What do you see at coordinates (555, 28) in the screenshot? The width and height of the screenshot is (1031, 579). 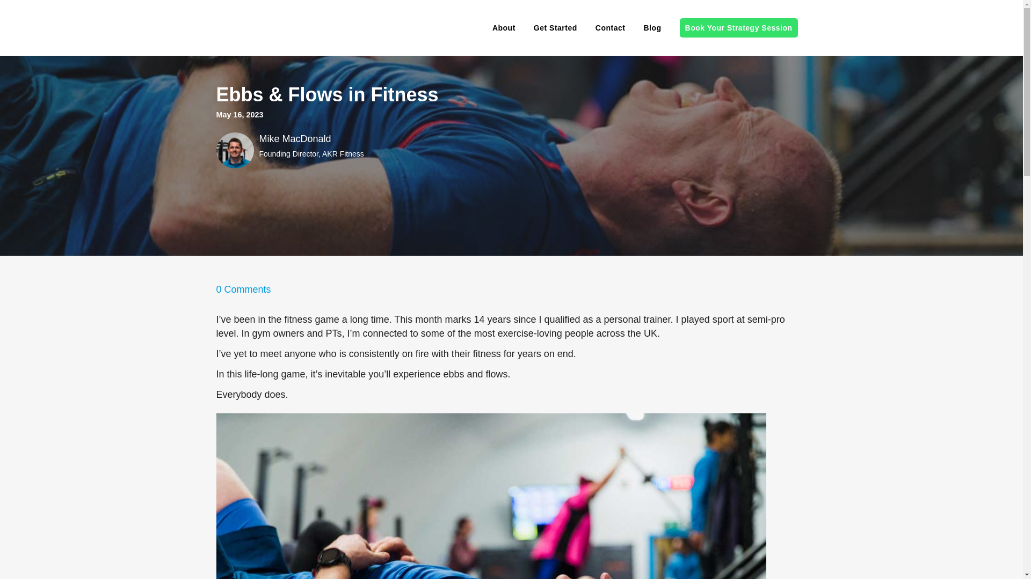 I see `Get Started` at bounding box center [555, 28].